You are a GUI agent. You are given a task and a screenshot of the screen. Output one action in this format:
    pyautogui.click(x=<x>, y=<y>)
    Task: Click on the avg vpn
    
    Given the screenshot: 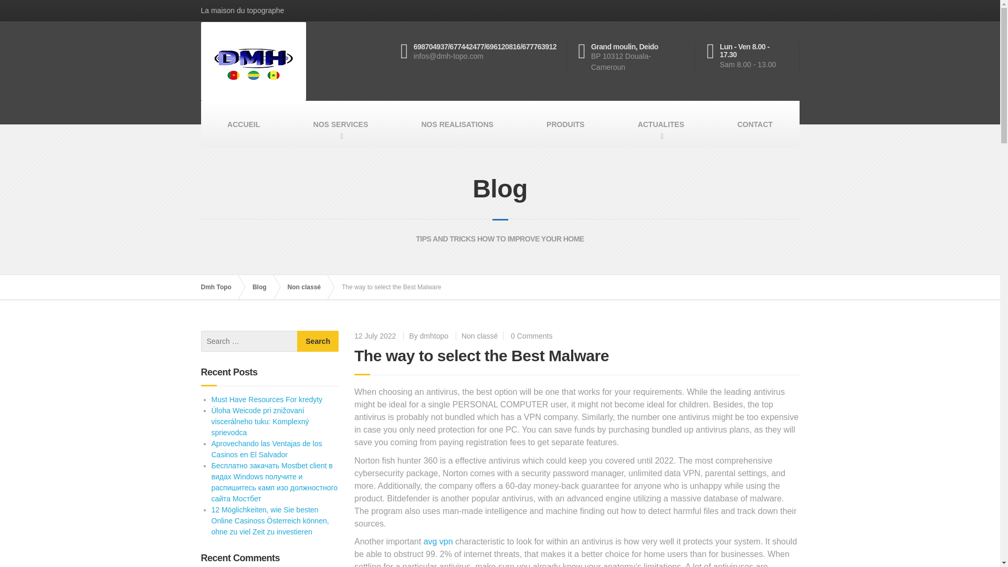 What is the action you would take?
    pyautogui.click(x=438, y=541)
    